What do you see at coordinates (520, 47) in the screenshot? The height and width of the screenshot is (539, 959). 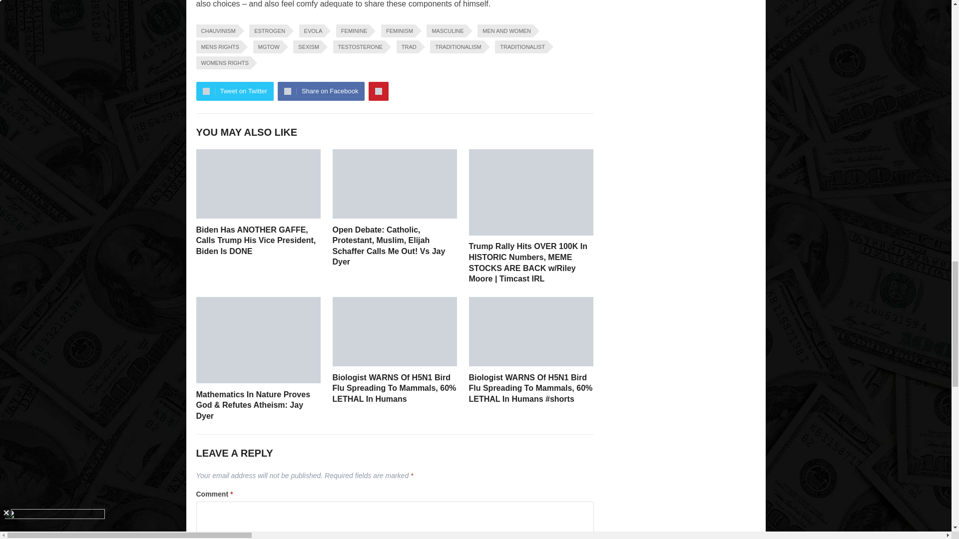 I see `TRADITIONALIST` at bounding box center [520, 47].